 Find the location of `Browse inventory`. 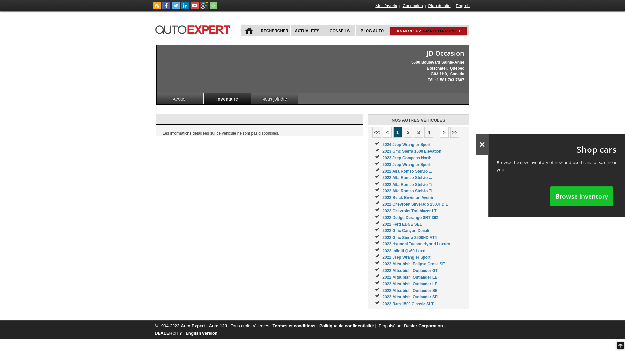

Browse inventory is located at coordinates (582, 196).